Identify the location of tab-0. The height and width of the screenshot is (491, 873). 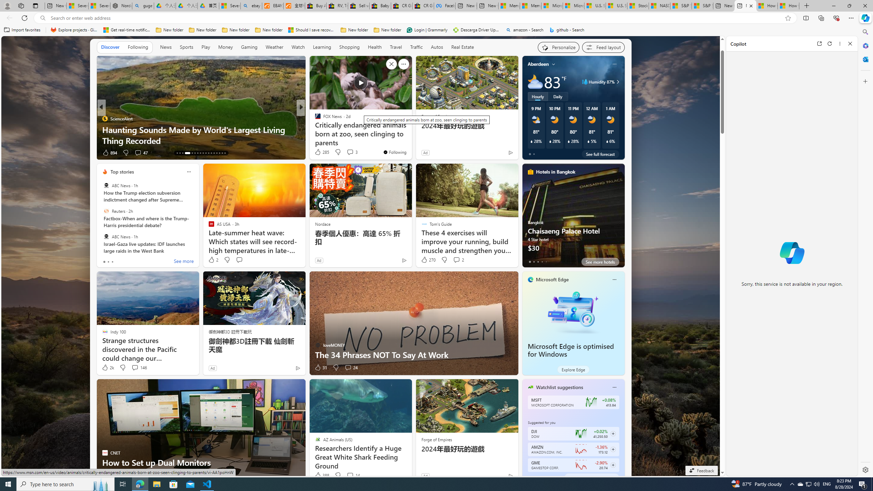
(529, 477).